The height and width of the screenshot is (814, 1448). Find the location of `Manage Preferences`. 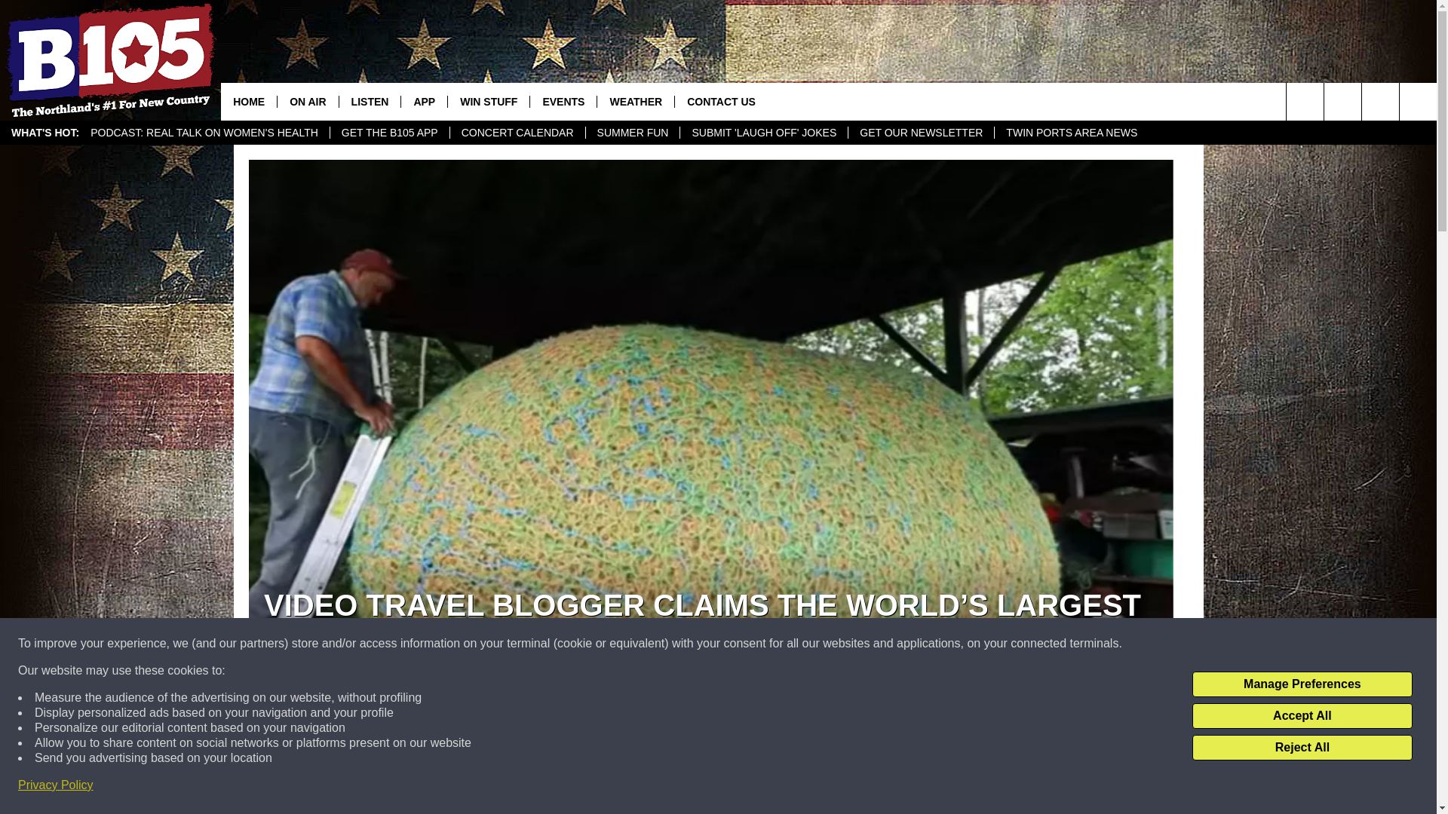

Manage Preferences is located at coordinates (1302, 684).